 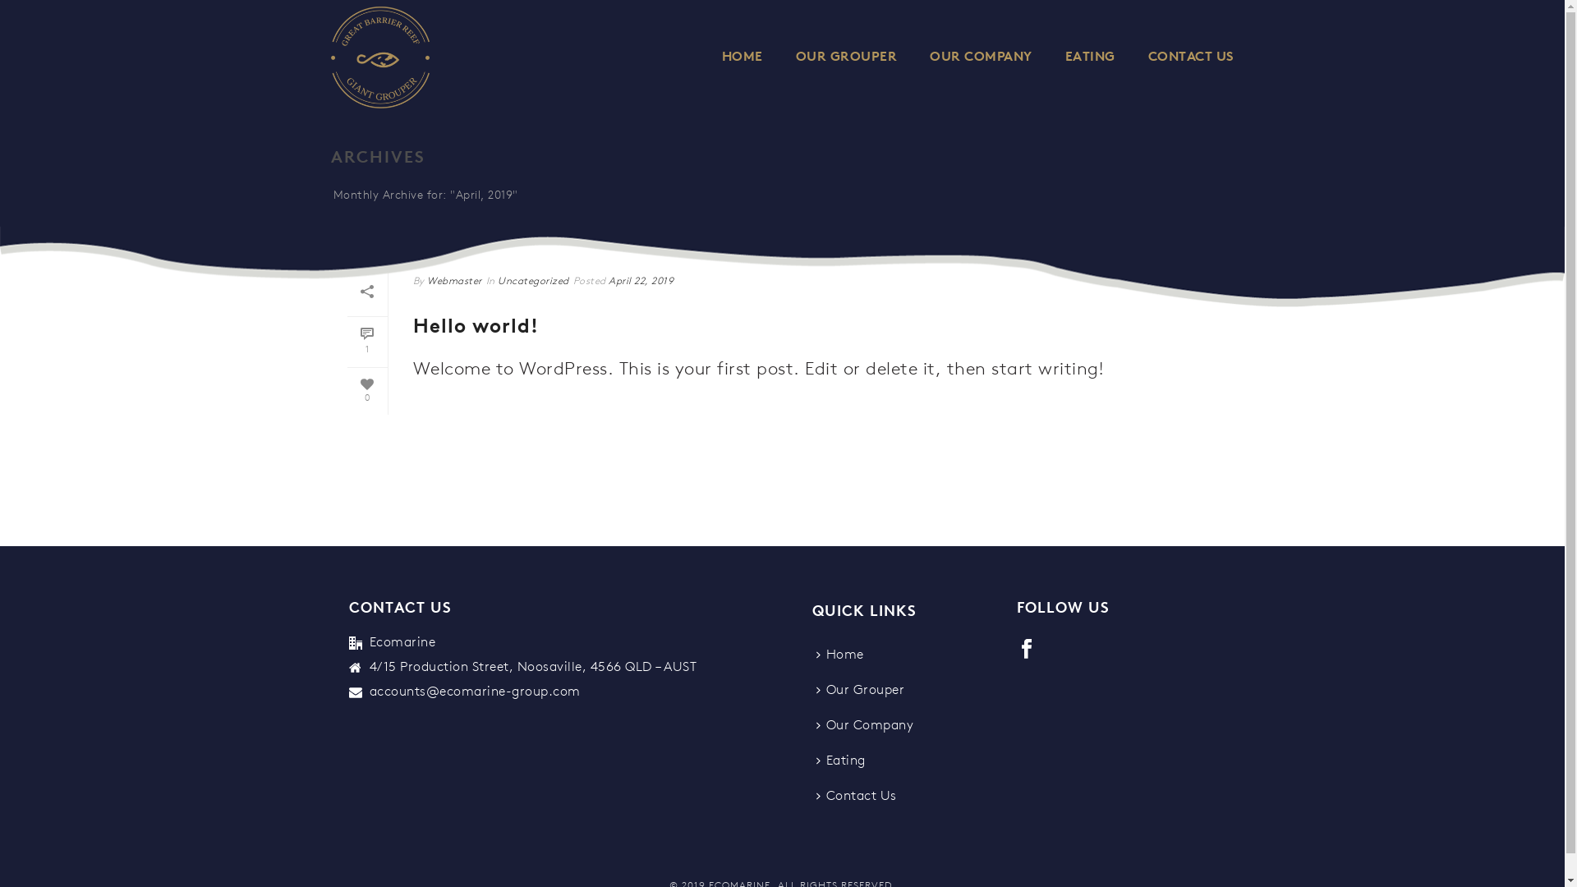 I want to click on HOME, so click(x=742, y=57).